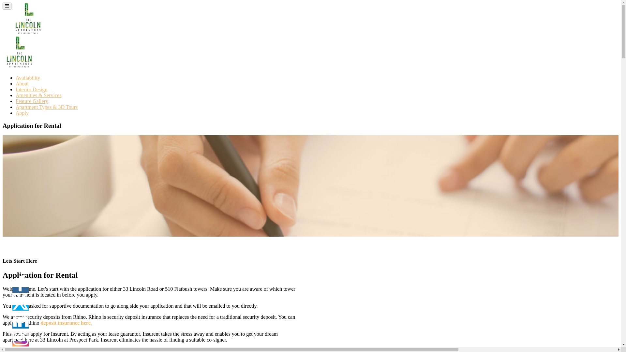 Image resolution: width=626 pixels, height=352 pixels. Describe the element at coordinates (22, 83) in the screenshot. I see `About` at that location.